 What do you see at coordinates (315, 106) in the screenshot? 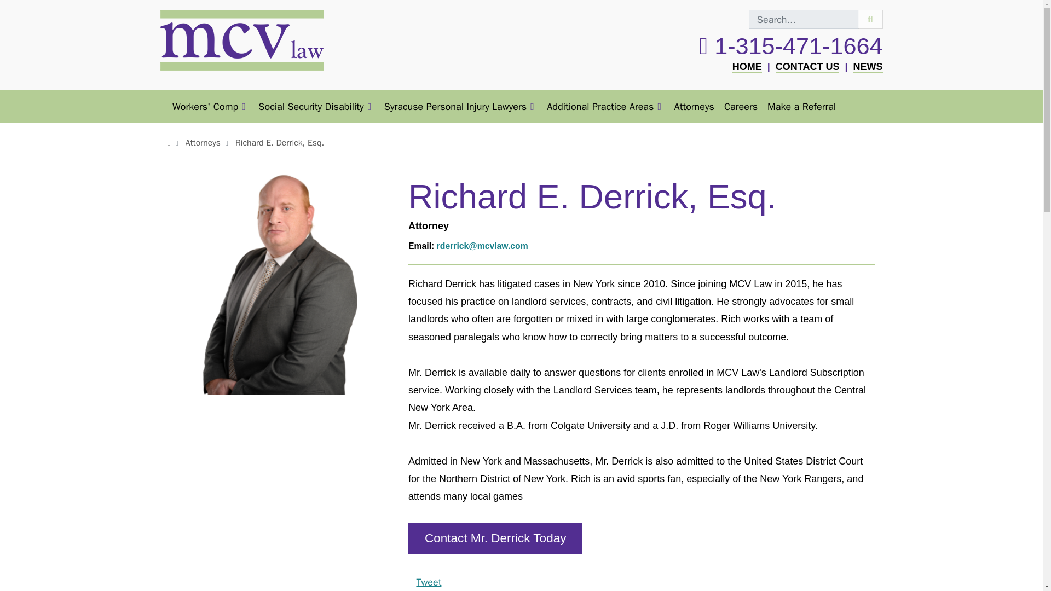
I see `Social Security Disability` at bounding box center [315, 106].